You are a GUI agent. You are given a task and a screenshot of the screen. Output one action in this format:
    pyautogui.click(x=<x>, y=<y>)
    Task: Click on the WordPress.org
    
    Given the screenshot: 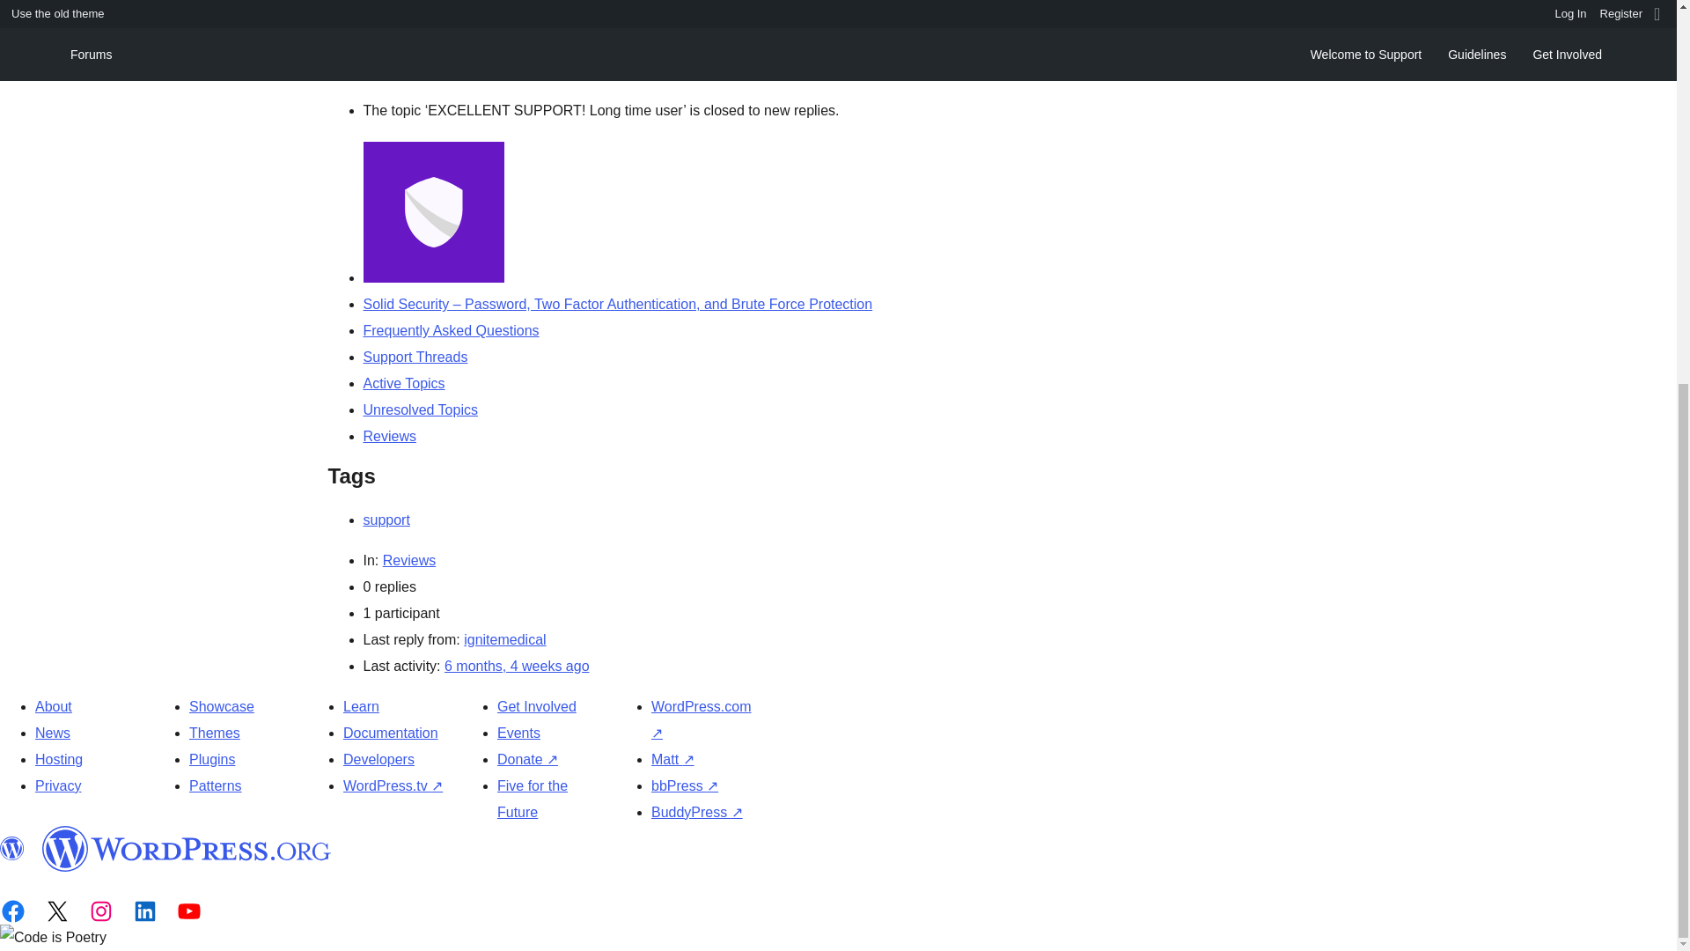 What is the action you would take?
    pyautogui.click(x=12, y=849)
    